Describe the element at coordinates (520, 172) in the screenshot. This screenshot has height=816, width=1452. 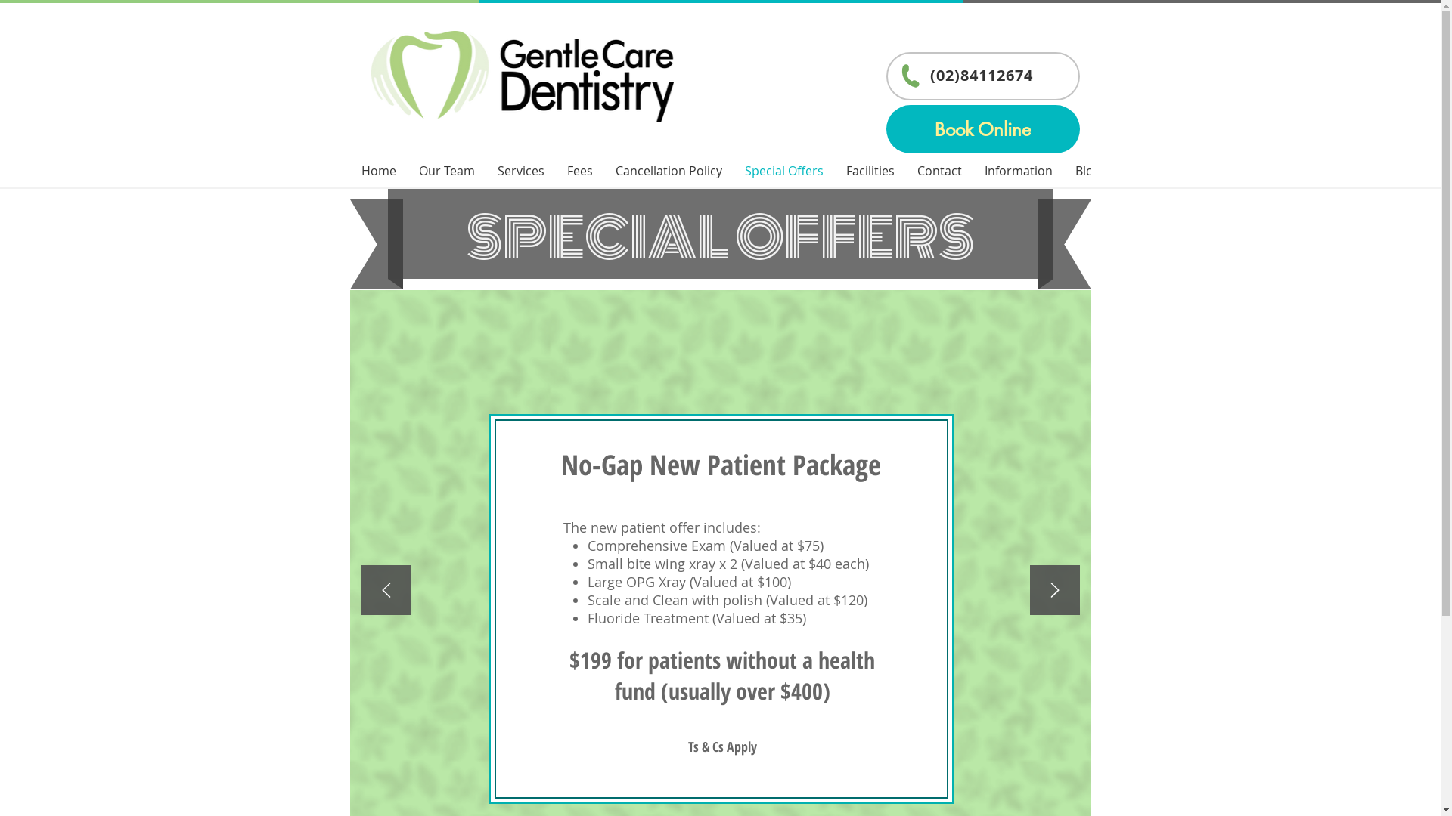
I see `Services` at that location.